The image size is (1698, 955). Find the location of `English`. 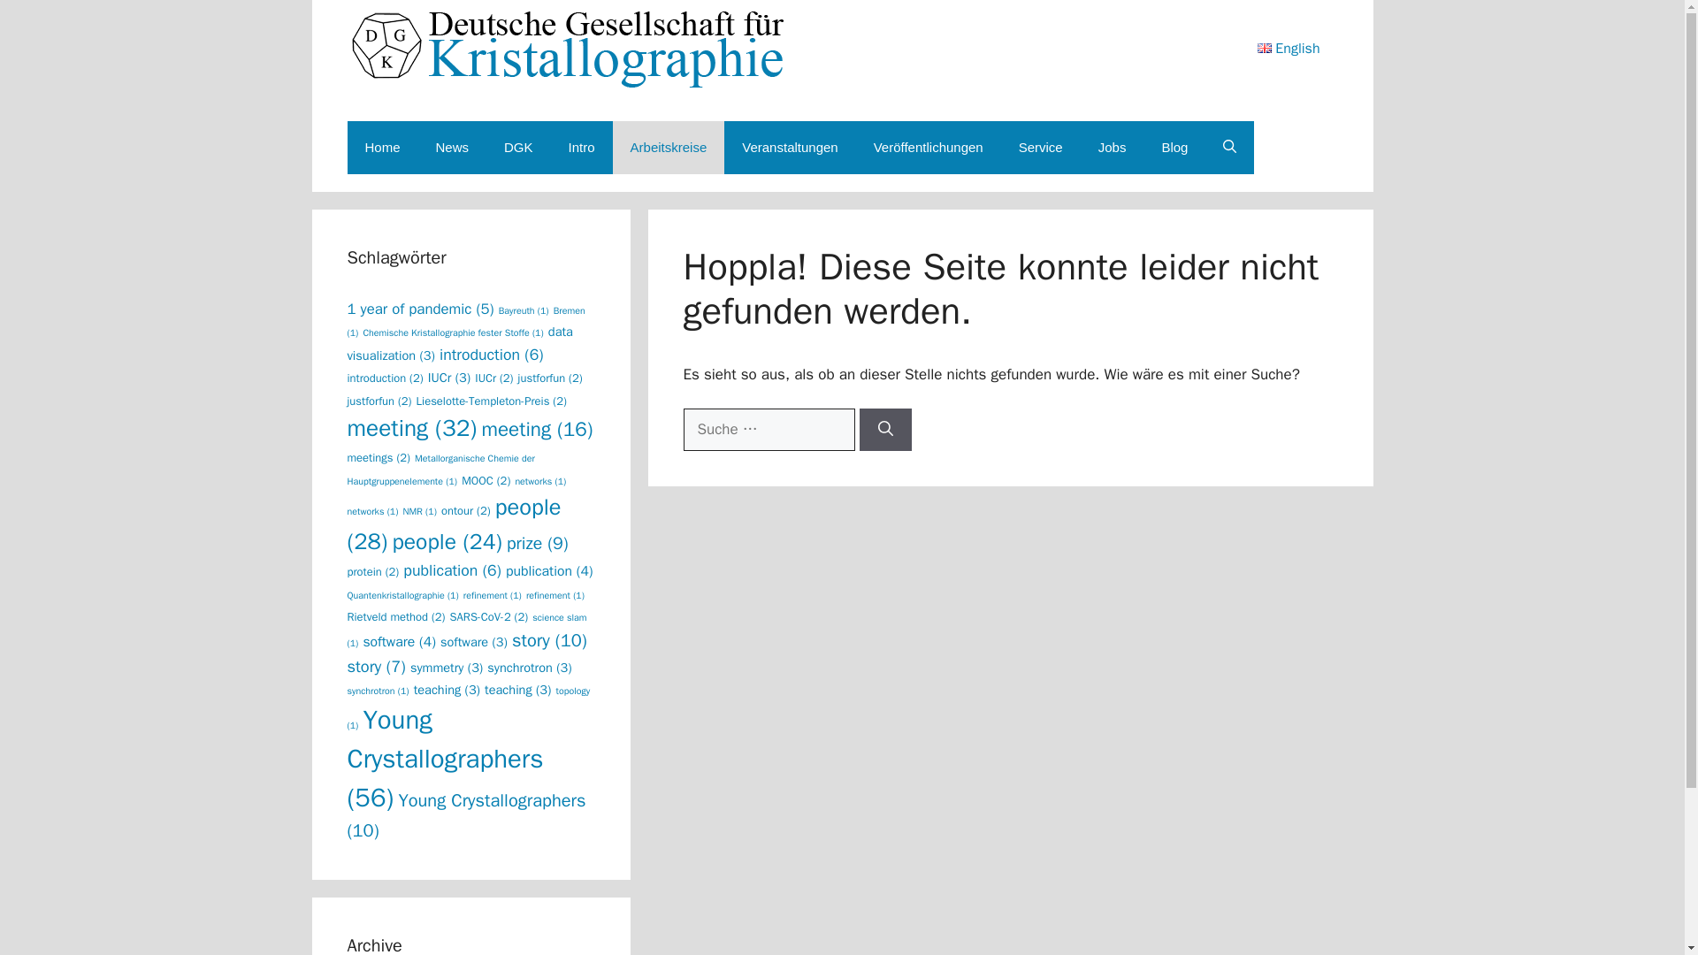

English is located at coordinates (1297, 48).